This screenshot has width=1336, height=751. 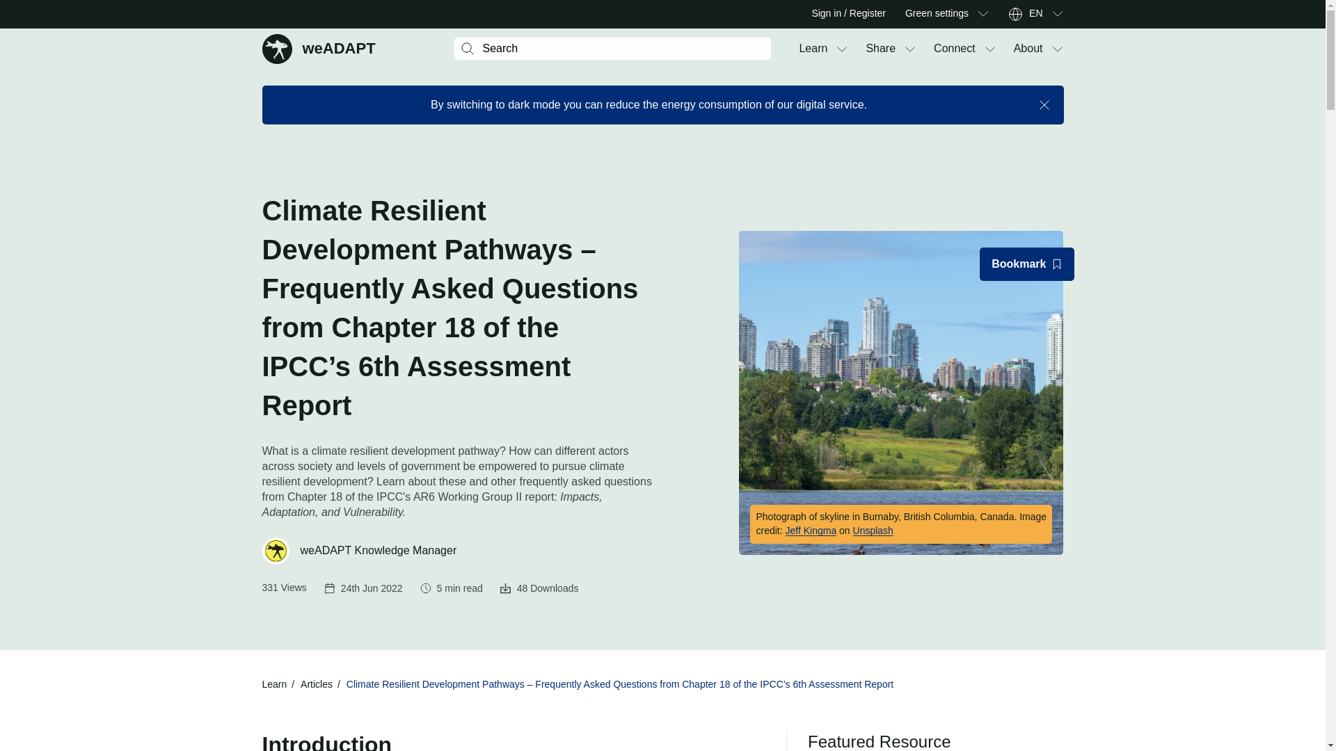 What do you see at coordinates (1056, 14) in the screenshot?
I see `Translate Submenu` at bounding box center [1056, 14].